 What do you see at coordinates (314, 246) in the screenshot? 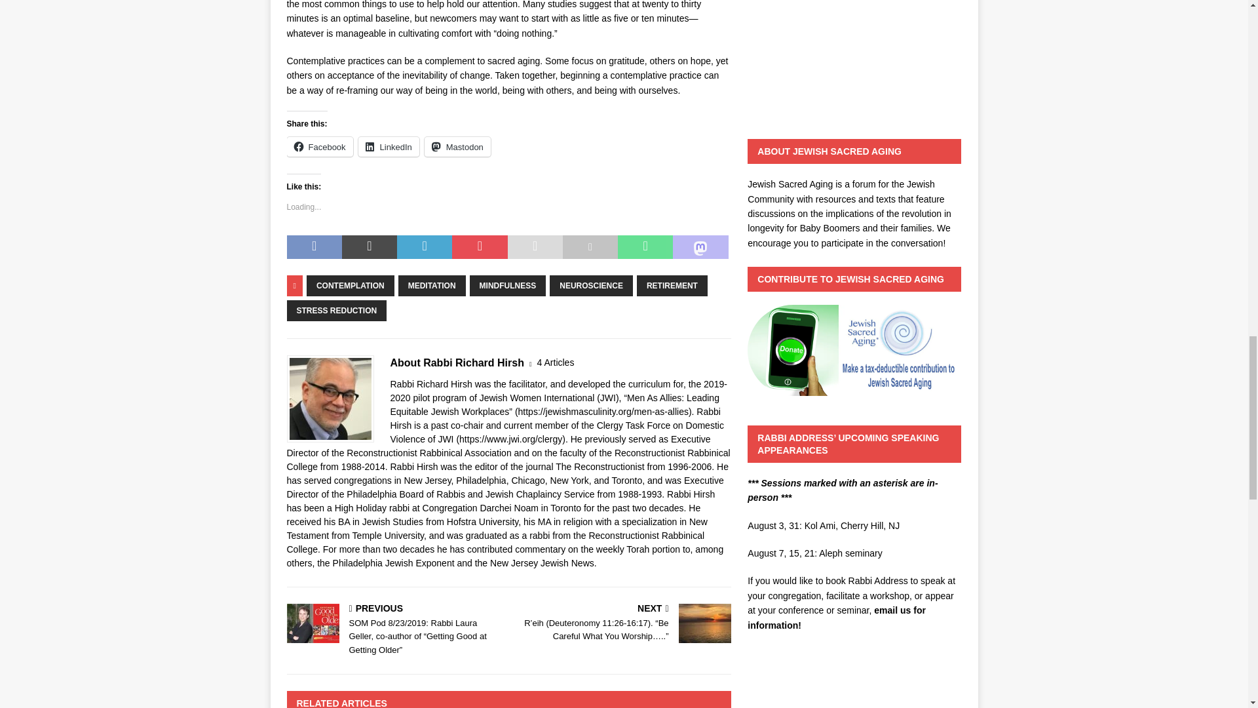
I see `Share on Facebook` at bounding box center [314, 246].